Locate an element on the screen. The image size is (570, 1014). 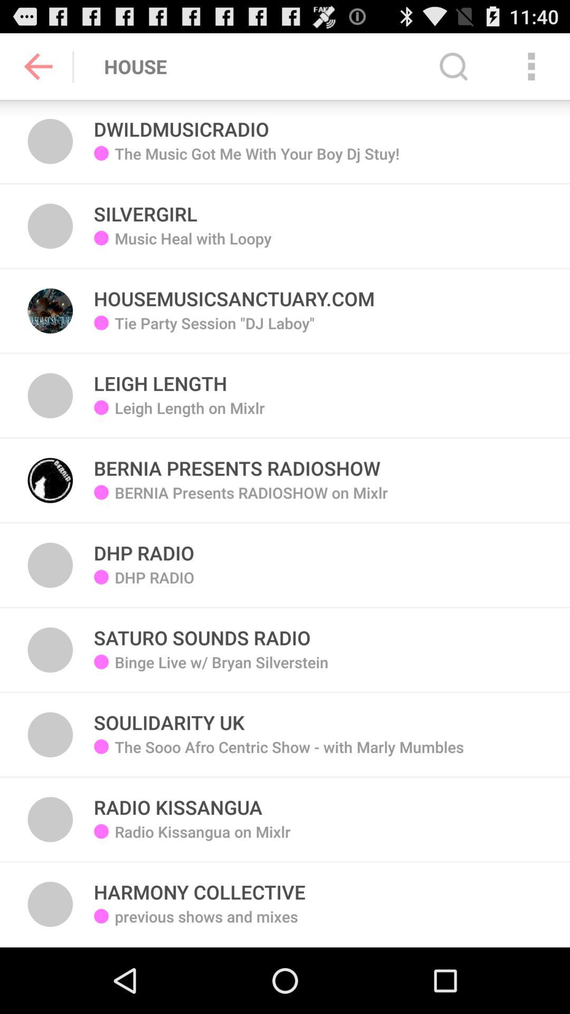
choose binge live w is located at coordinates (222, 670).